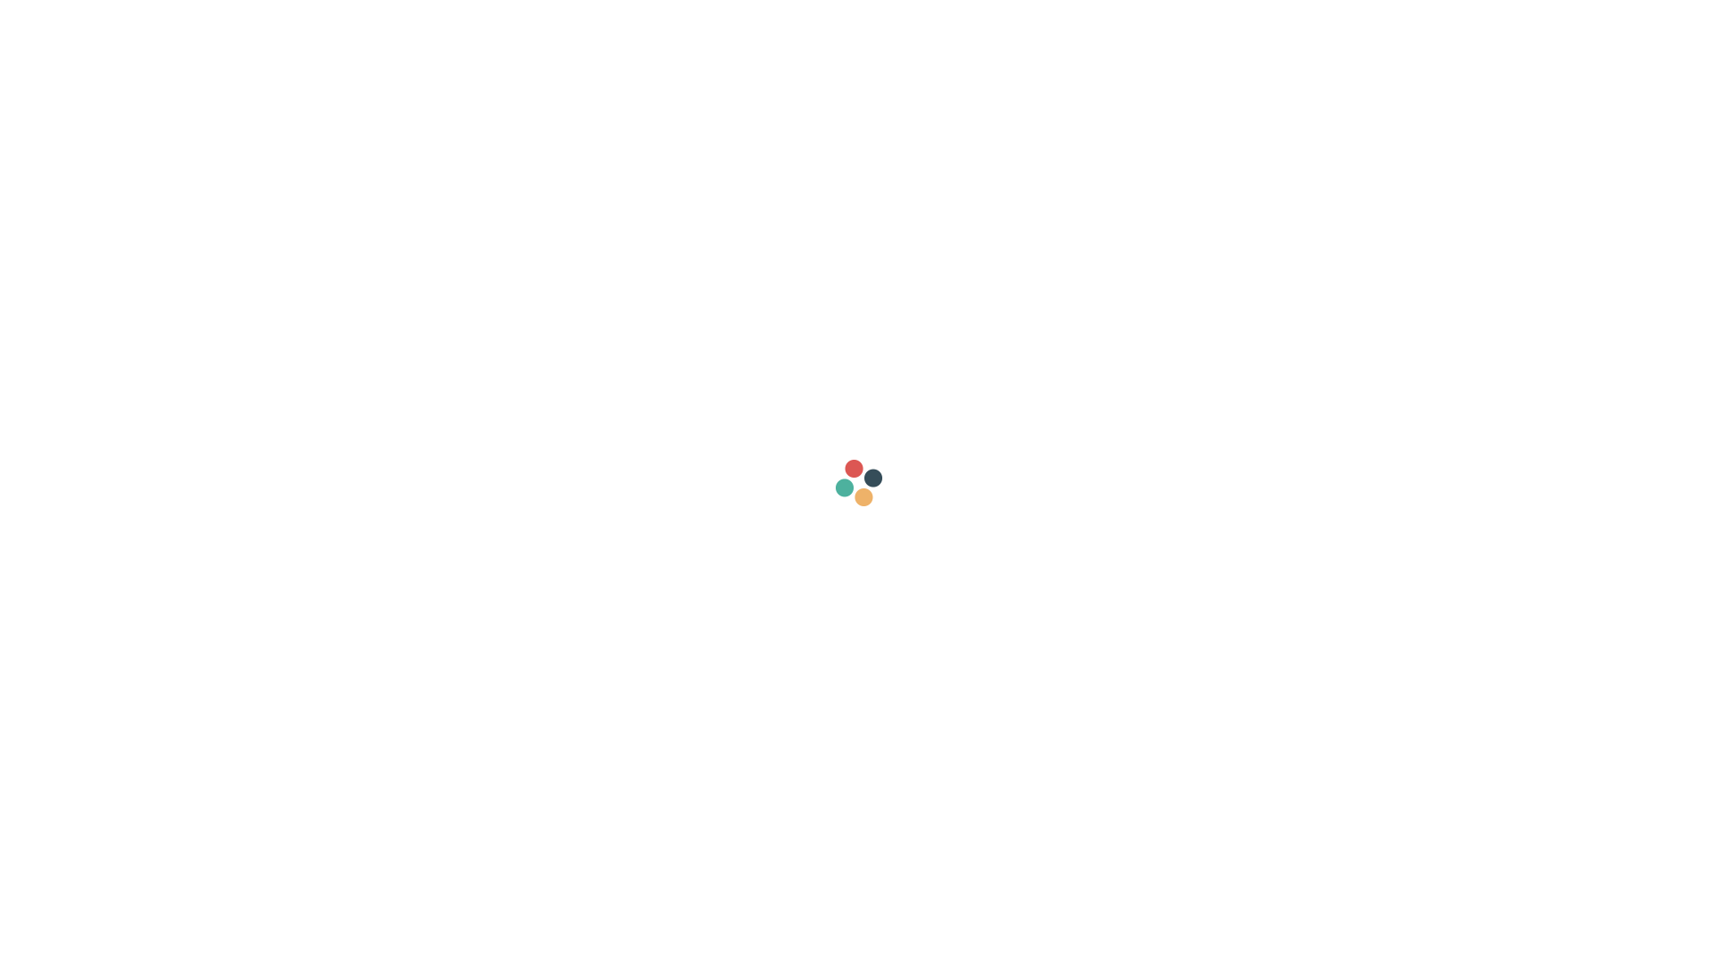  What do you see at coordinates (859, 479) in the screenshot?
I see `VIA DIGIPASS` at bounding box center [859, 479].